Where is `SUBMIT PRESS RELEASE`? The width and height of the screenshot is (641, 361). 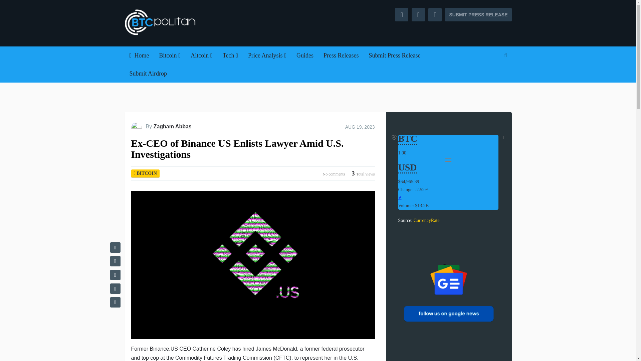
SUBMIT PRESS RELEASE is located at coordinates (478, 14).